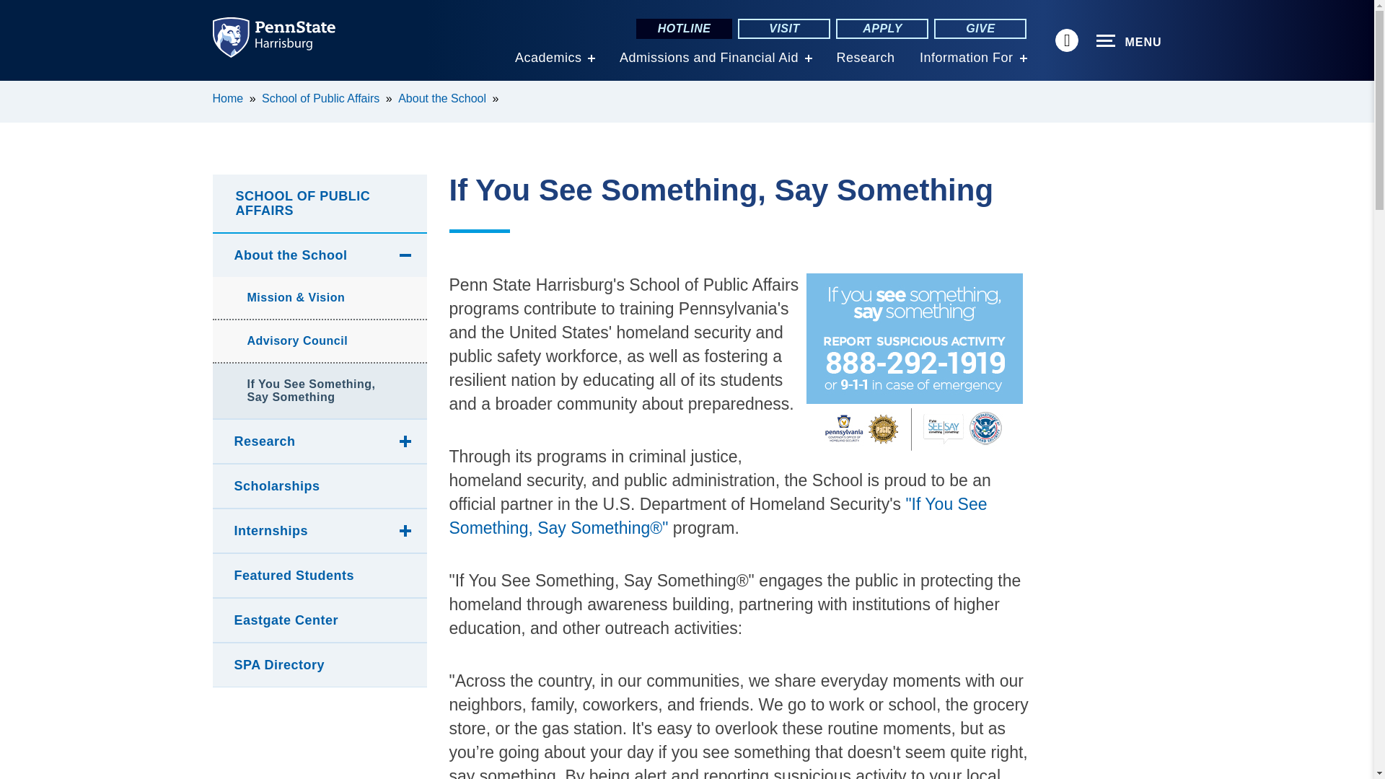 Image resolution: width=1385 pixels, height=779 pixels. Describe the element at coordinates (548, 58) in the screenshot. I see `Academics` at that location.